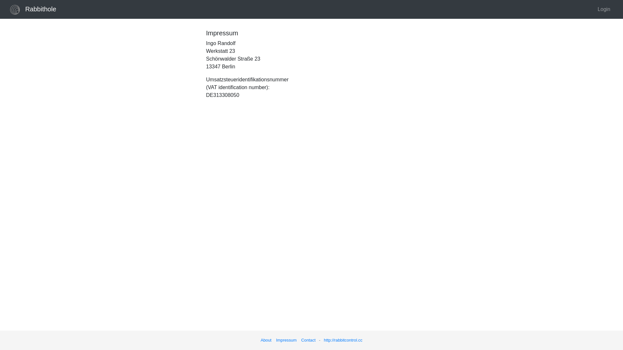 The width and height of the screenshot is (623, 350). What do you see at coordinates (33, 9) in the screenshot?
I see `  Rabbithole` at bounding box center [33, 9].